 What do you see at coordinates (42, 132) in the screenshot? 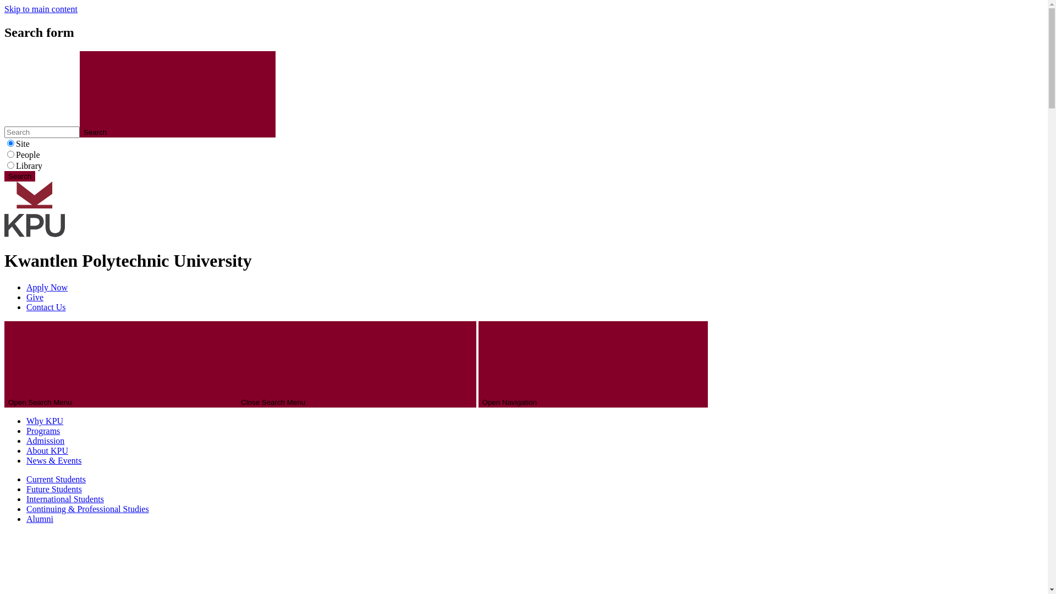
I see `Enter the terms you wish to search for.` at bounding box center [42, 132].